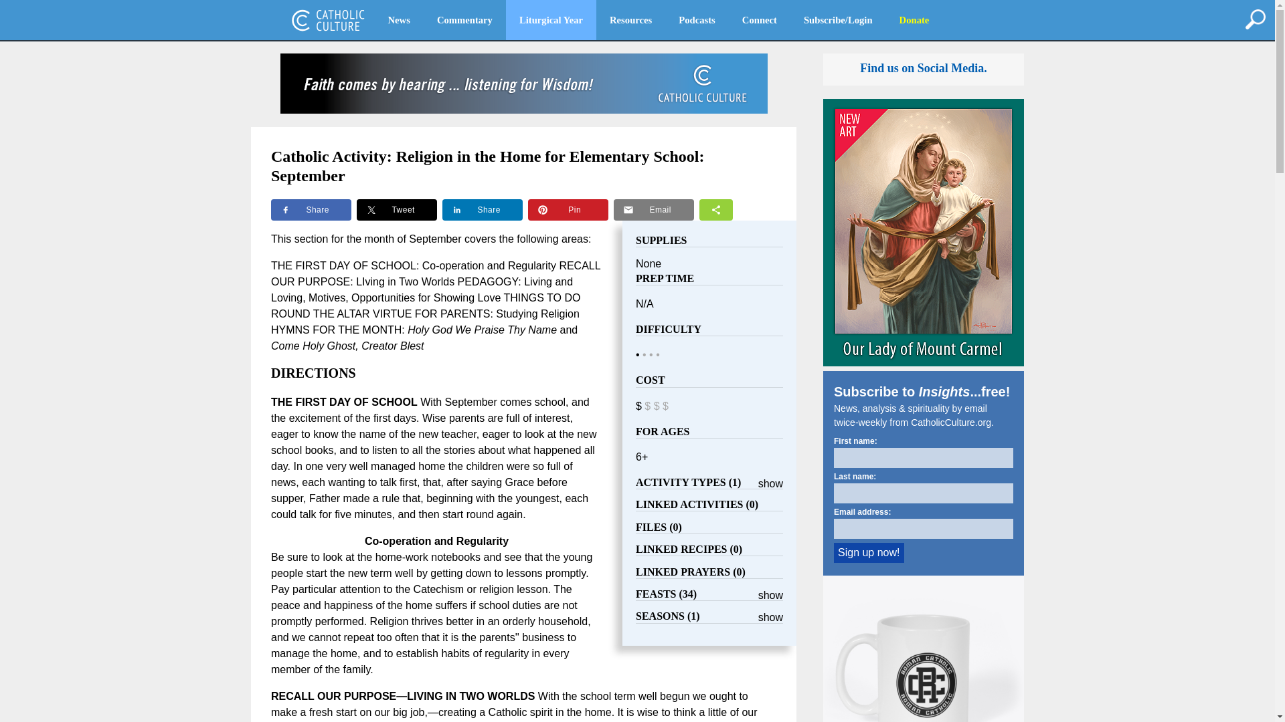 The width and height of the screenshot is (1285, 722). Describe the element at coordinates (464, 20) in the screenshot. I see `Commentary` at that location.